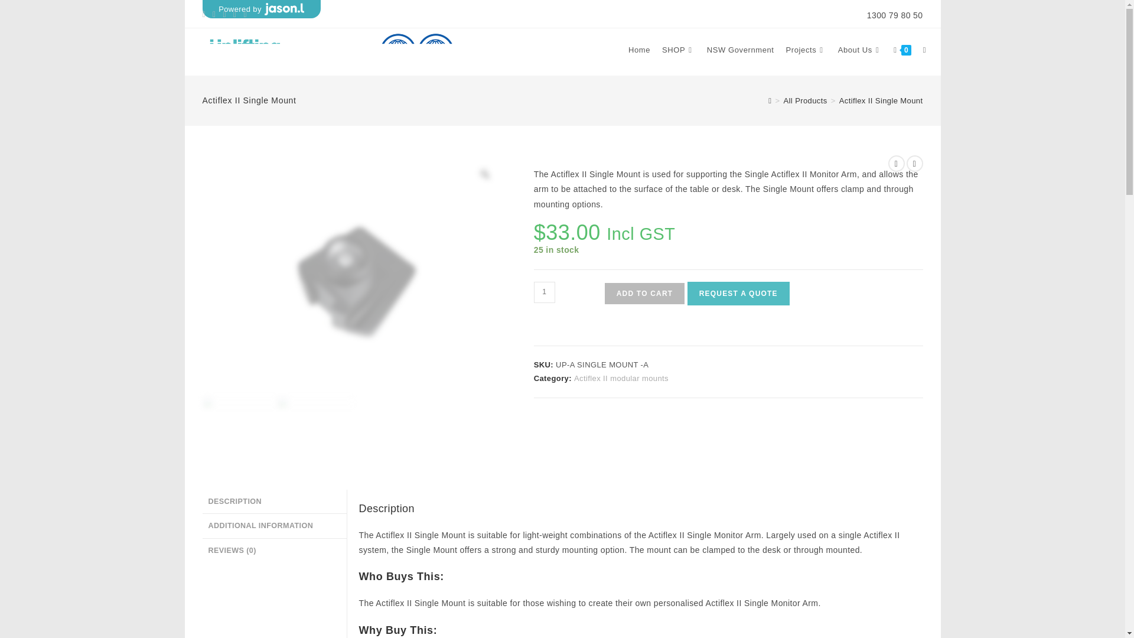  Describe the element at coordinates (678, 50) in the screenshot. I see `SHOP` at that location.